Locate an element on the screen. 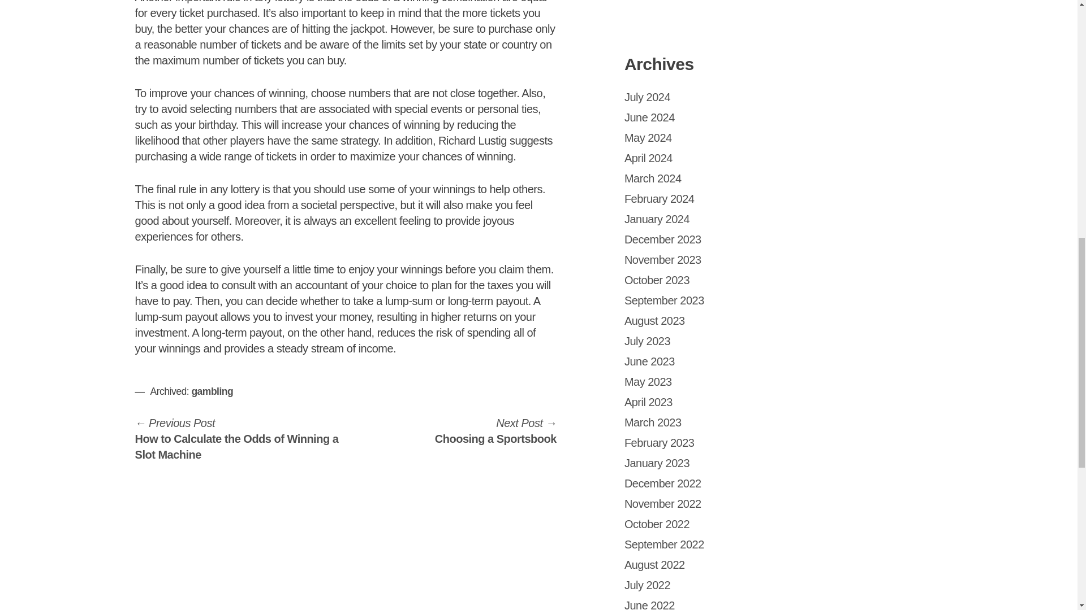 This screenshot has width=1086, height=610. February 2023 is located at coordinates (660, 443).